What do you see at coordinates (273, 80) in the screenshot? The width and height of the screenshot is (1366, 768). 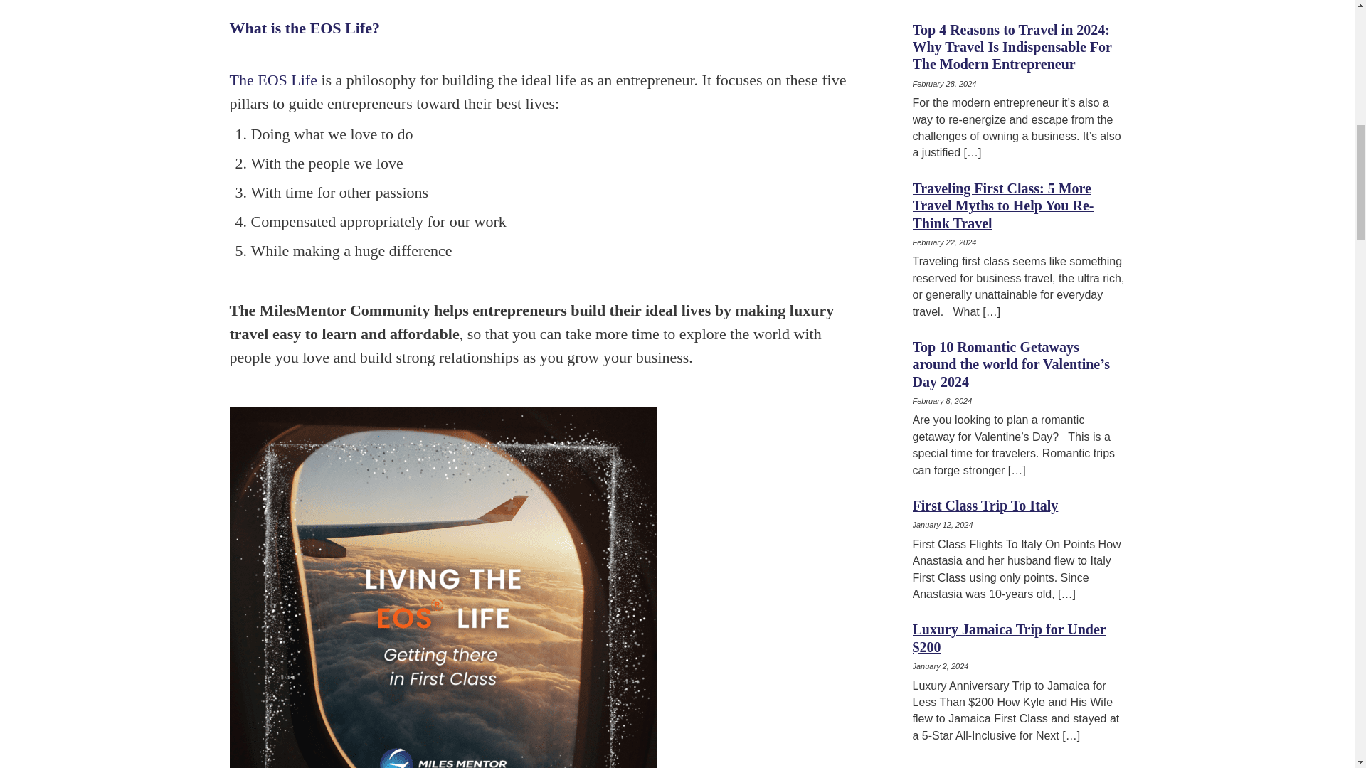 I see `The EOS Life` at bounding box center [273, 80].